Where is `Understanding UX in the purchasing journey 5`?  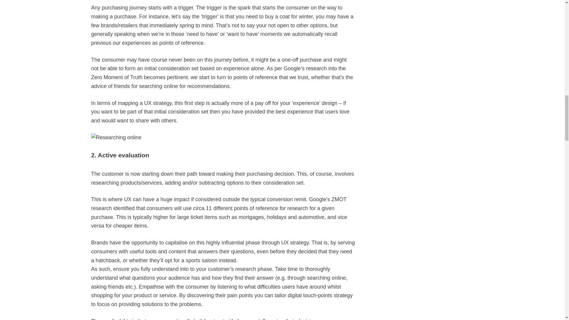
Understanding UX in the purchasing journey 5 is located at coordinates (116, 137).